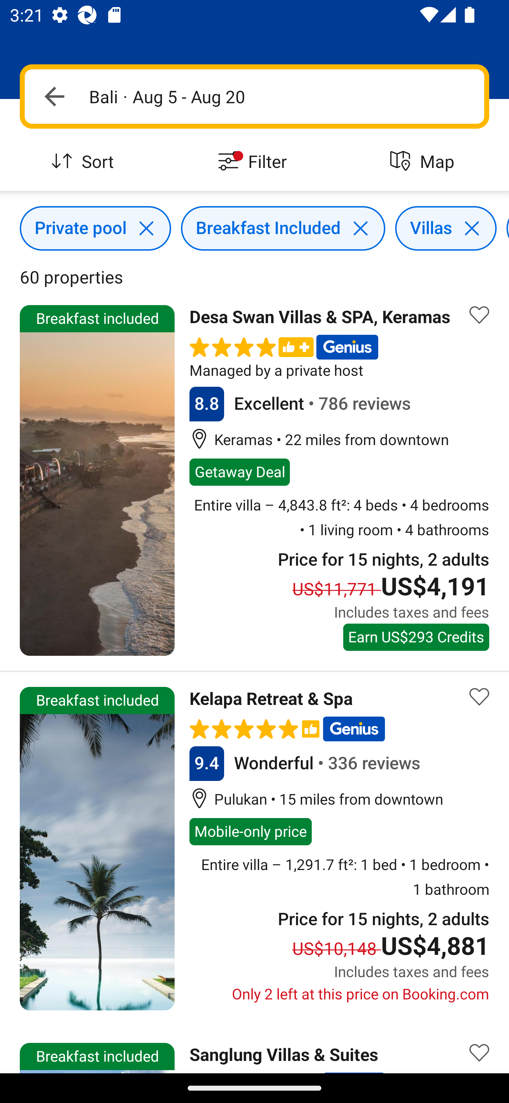 The image size is (509, 1103). Describe the element at coordinates (255, 96) in the screenshot. I see `Navigate up Bali · Aug 5 - Aug 20` at that location.